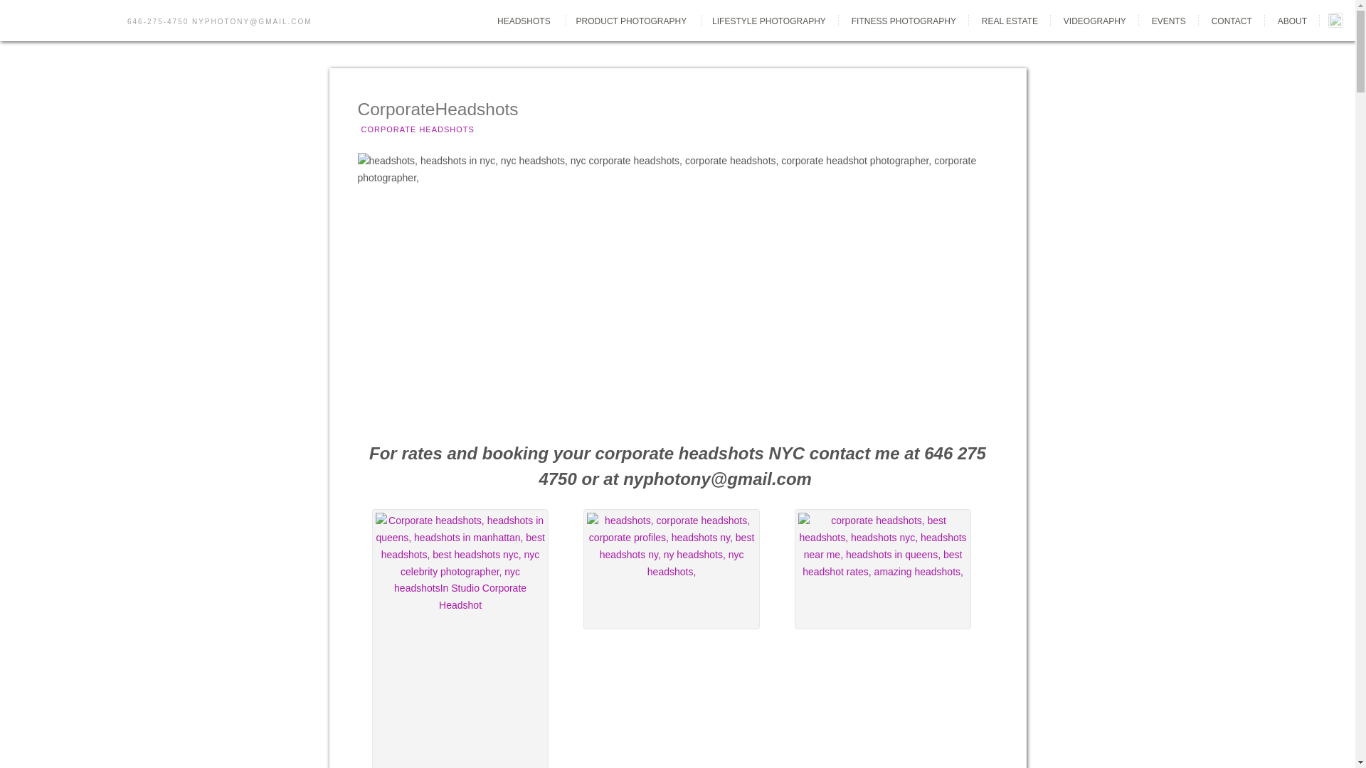 The width and height of the screenshot is (1366, 768). Describe the element at coordinates (1009, 21) in the screenshot. I see `REAL ESTATE` at that location.